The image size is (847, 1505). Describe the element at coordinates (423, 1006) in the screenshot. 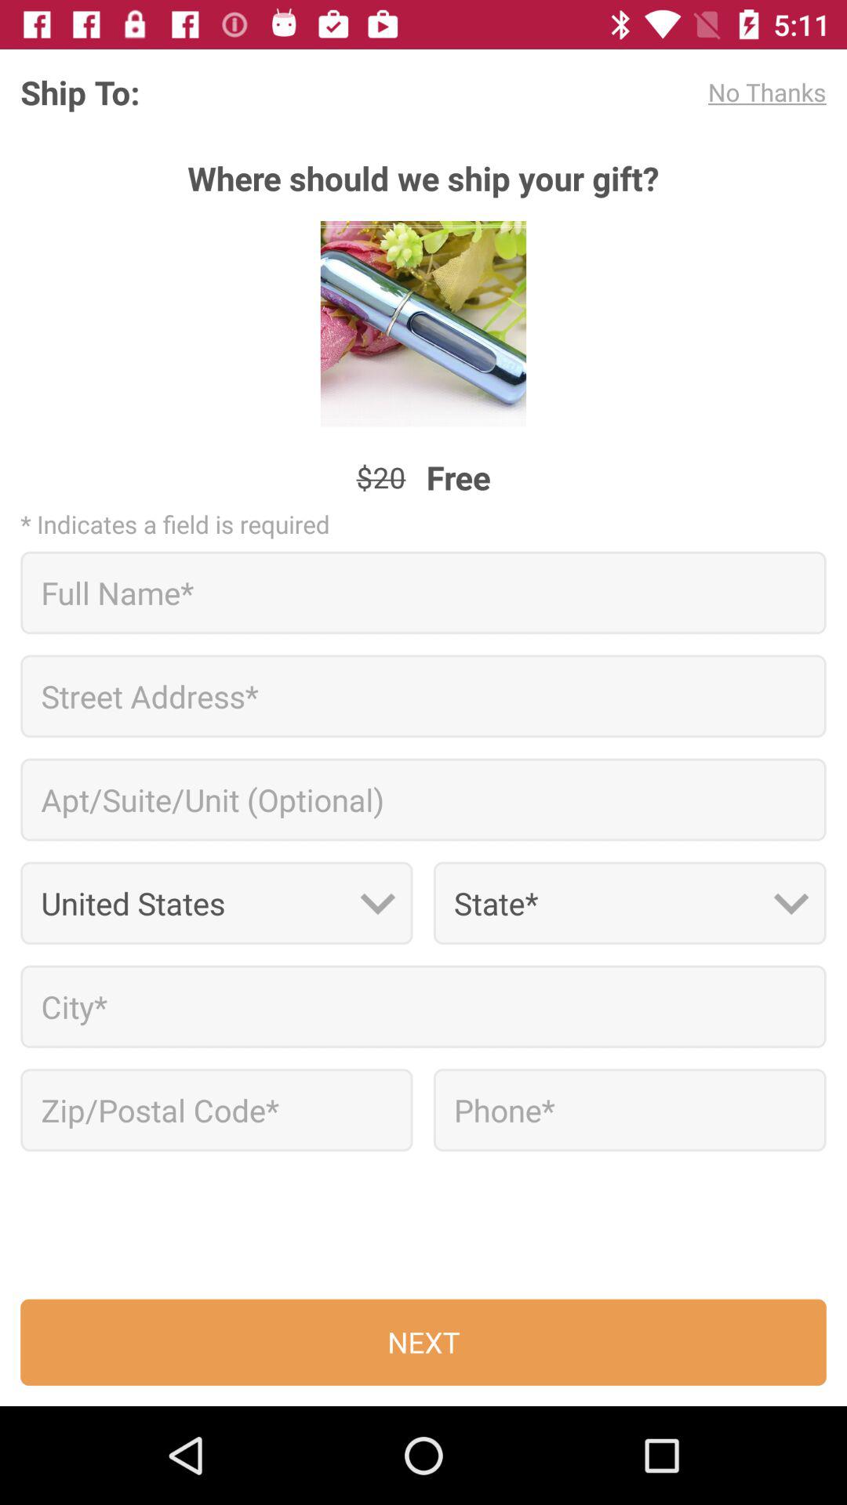

I see `select form field` at that location.